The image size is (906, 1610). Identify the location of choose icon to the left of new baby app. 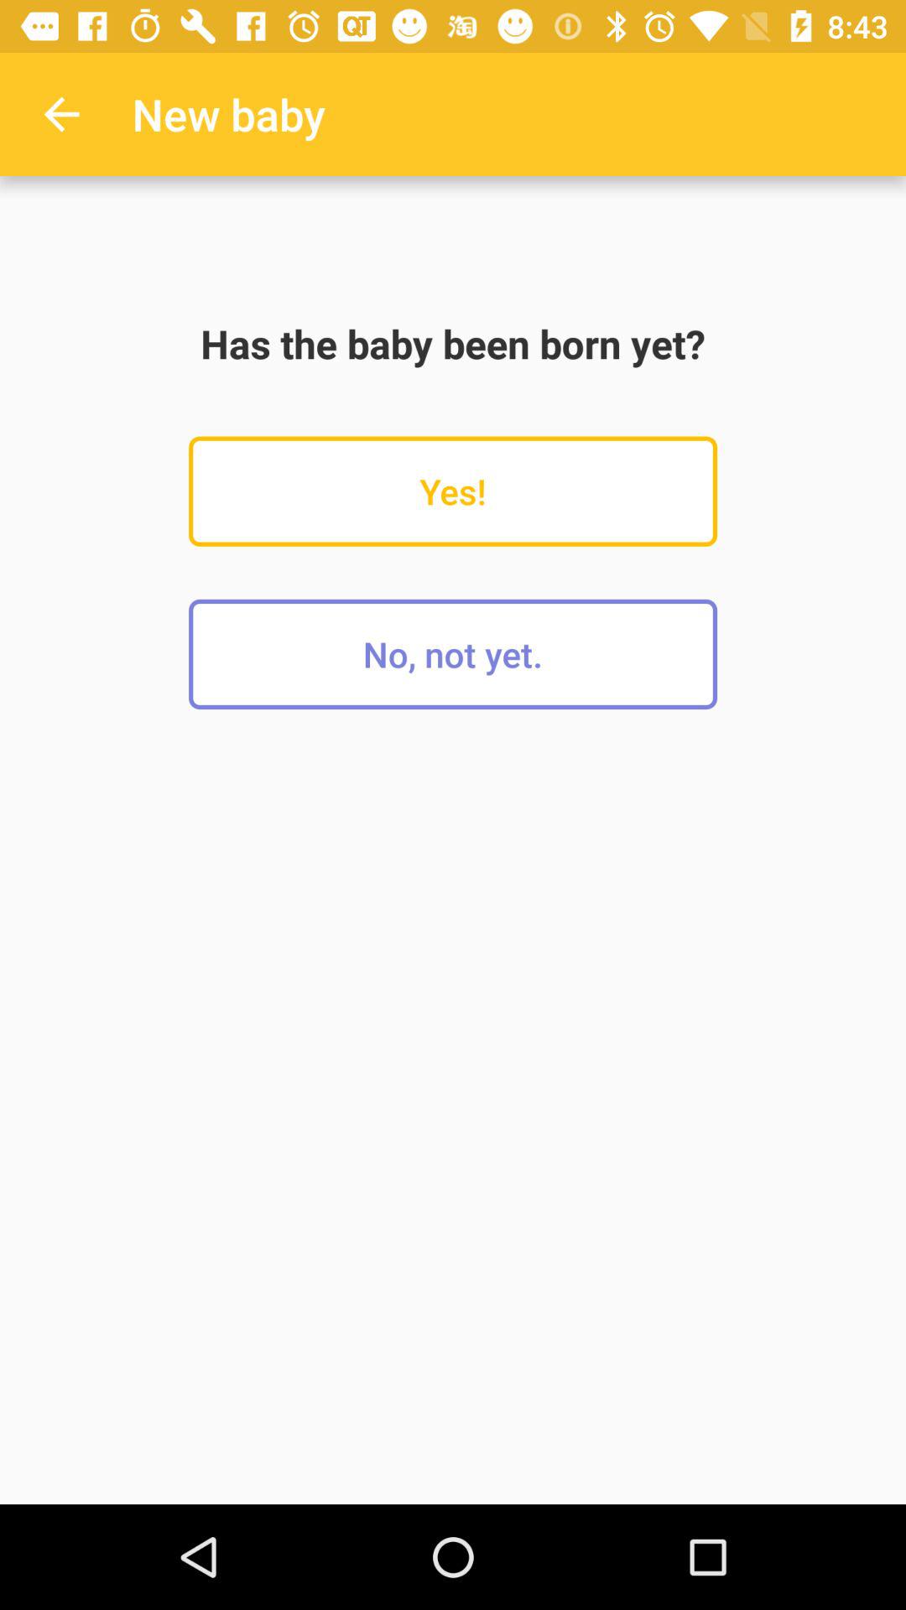
(61, 114).